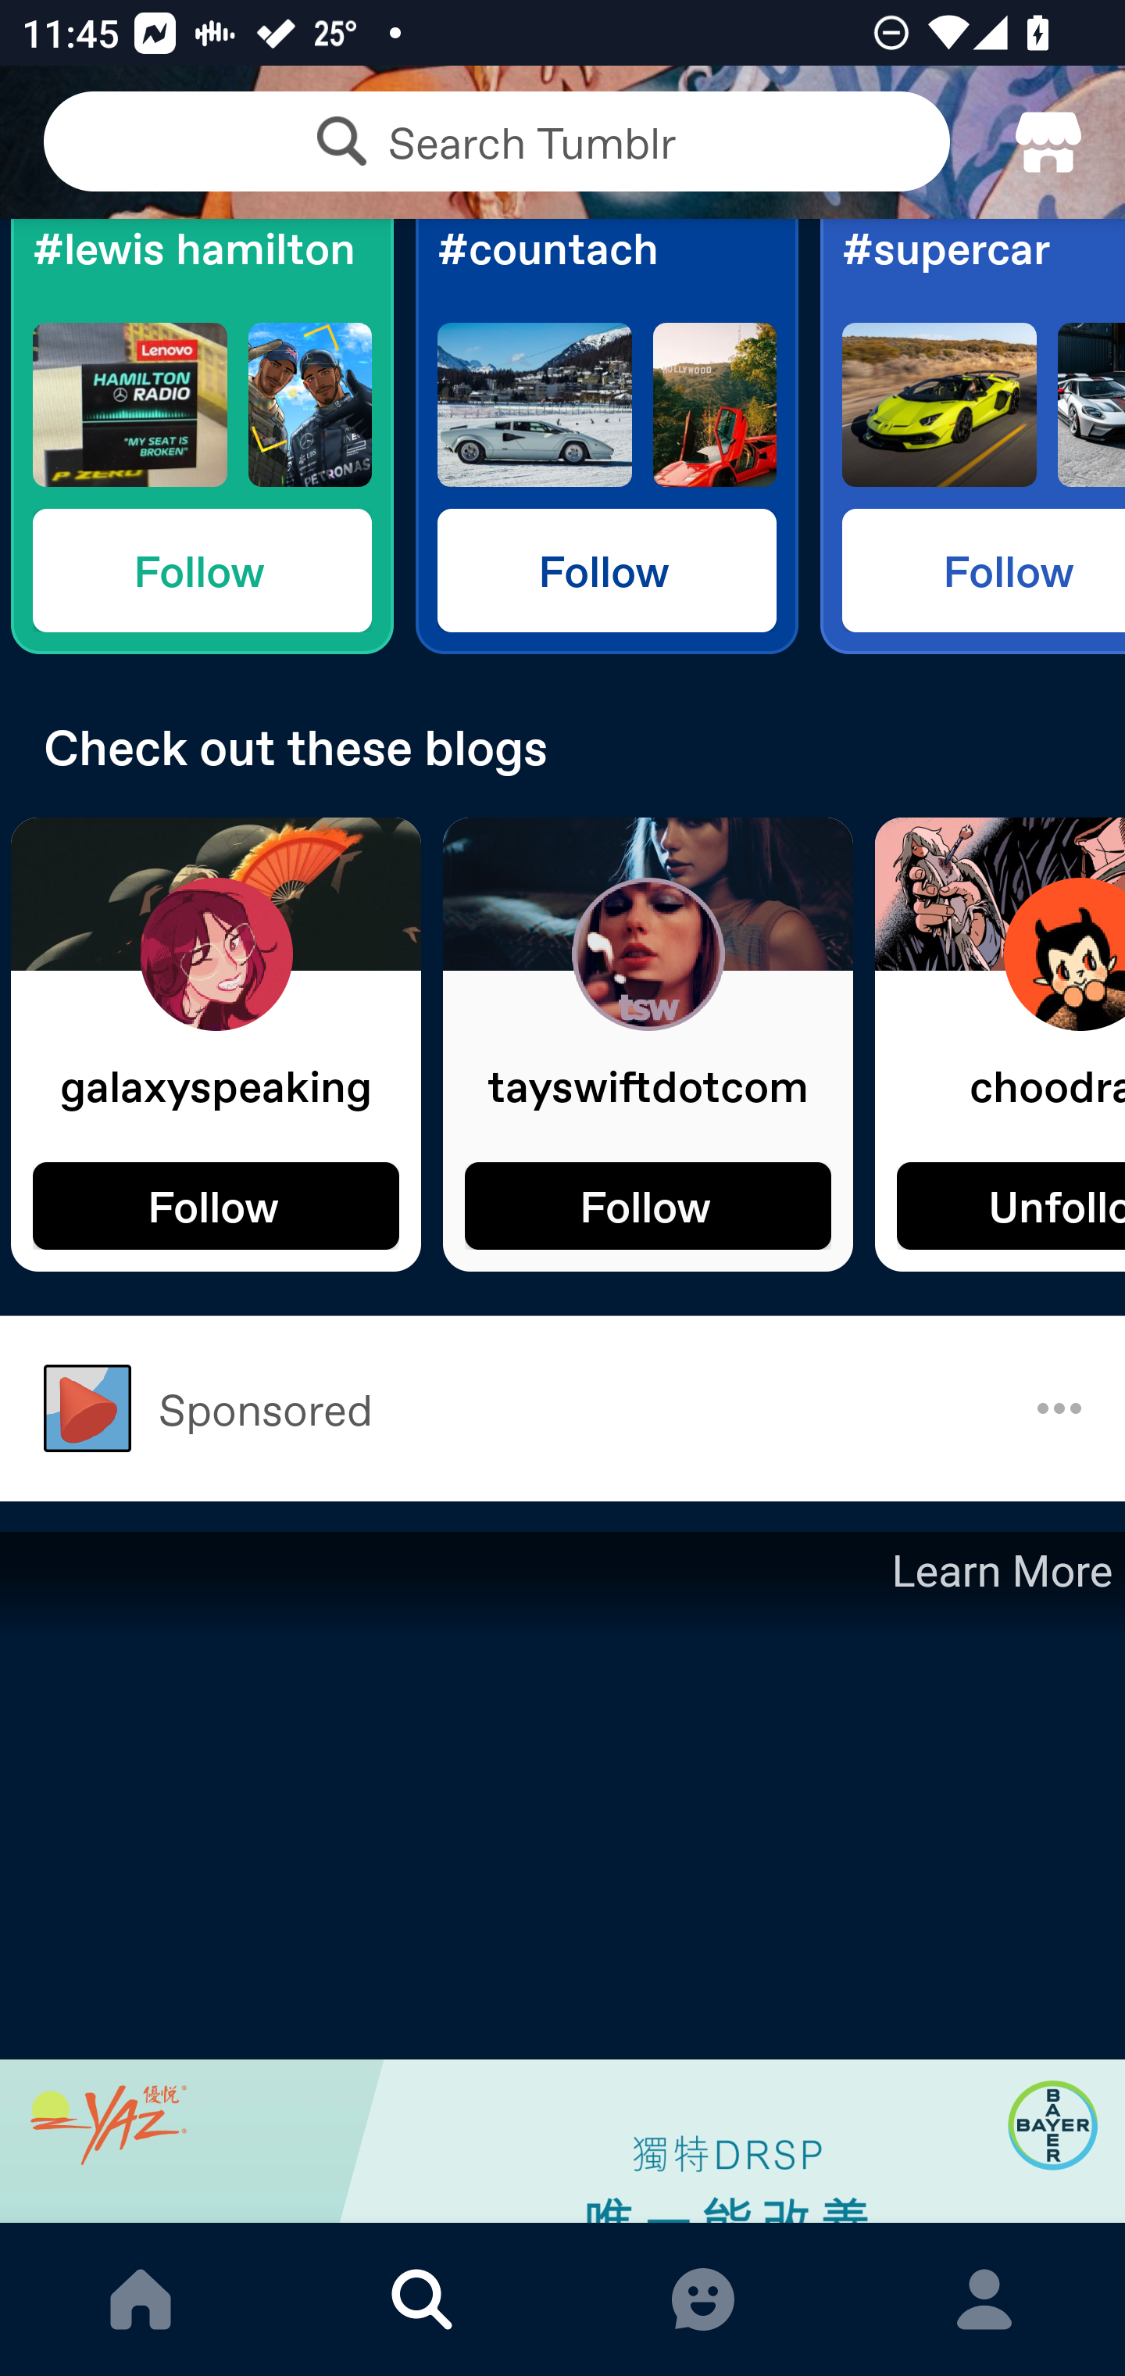 The width and height of the screenshot is (1125, 2376). What do you see at coordinates (202, 436) in the screenshot?
I see `#lewis hamilton Follow` at bounding box center [202, 436].